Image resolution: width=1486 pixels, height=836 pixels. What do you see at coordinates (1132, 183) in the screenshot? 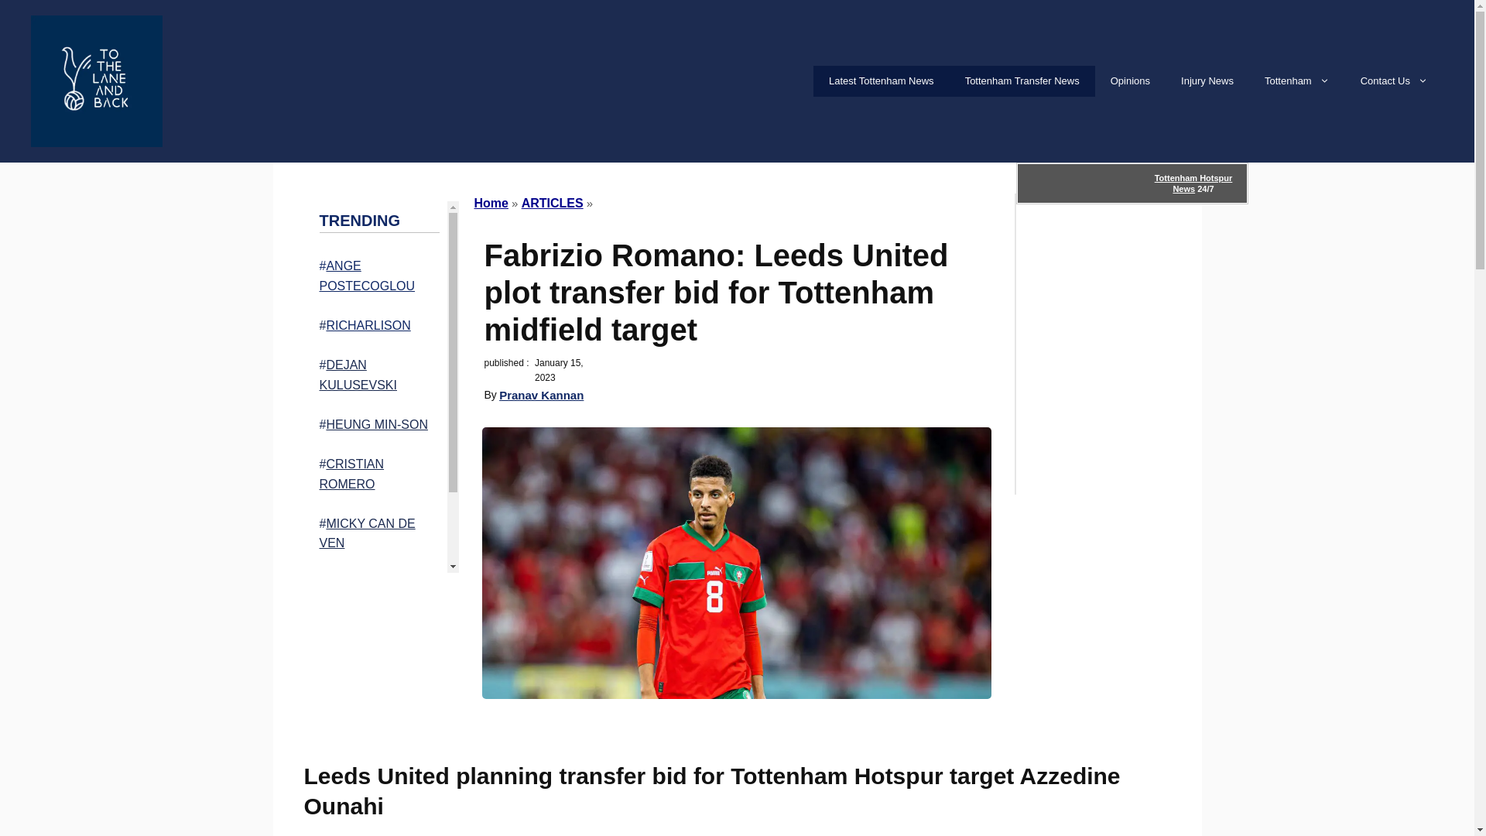
I see `Click here for more Tottenham Hotspur news from NewsNow` at bounding box center [1132, 183].